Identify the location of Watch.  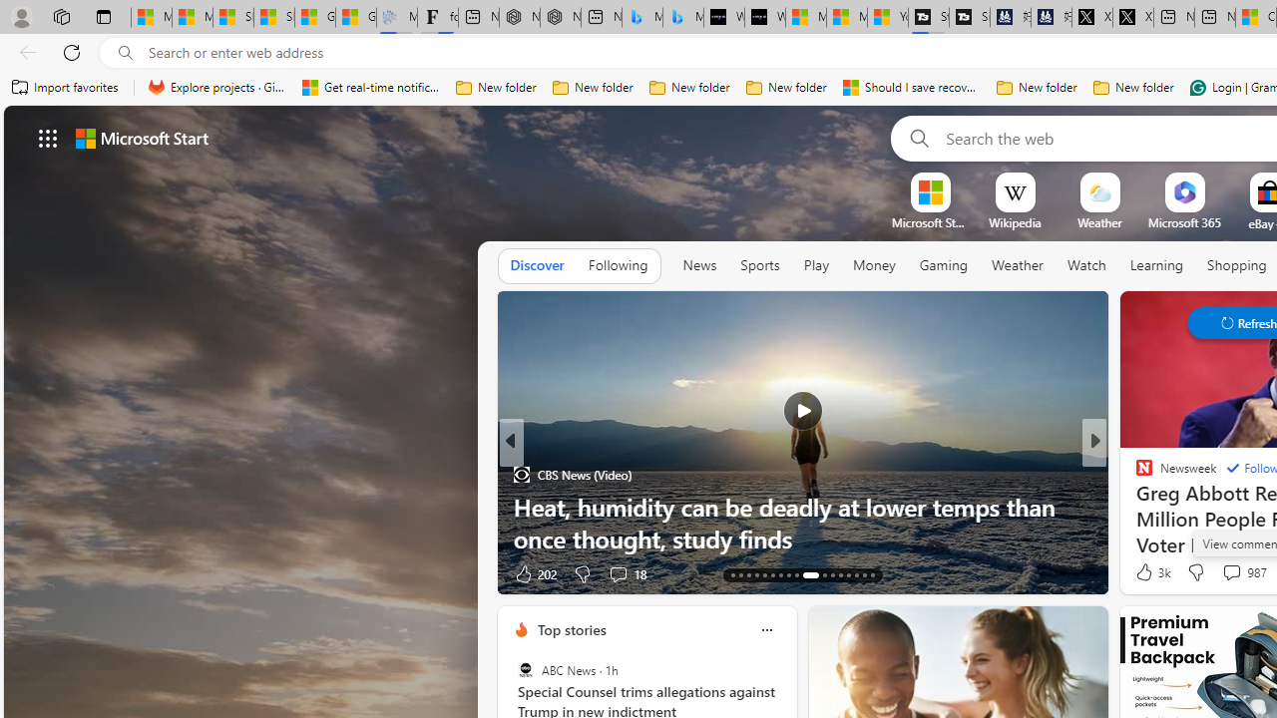
(1086, 266).